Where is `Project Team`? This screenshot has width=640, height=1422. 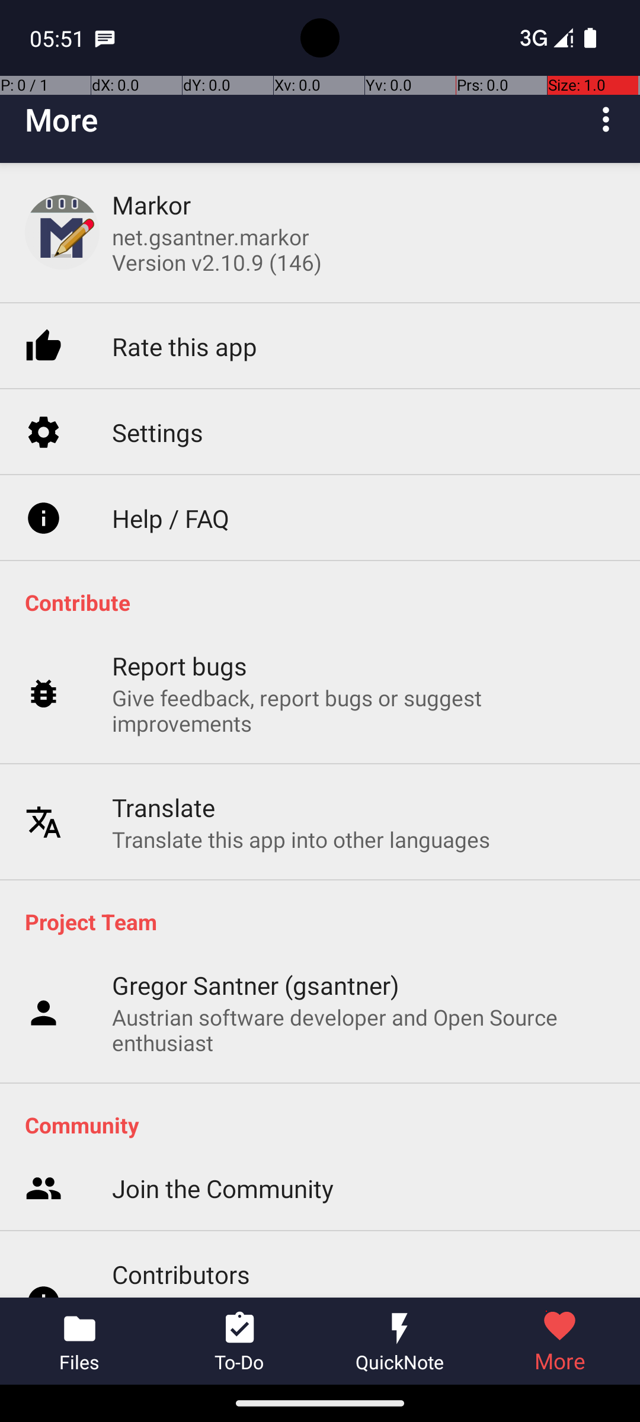 Project Team is located at coordinates (326, 921).